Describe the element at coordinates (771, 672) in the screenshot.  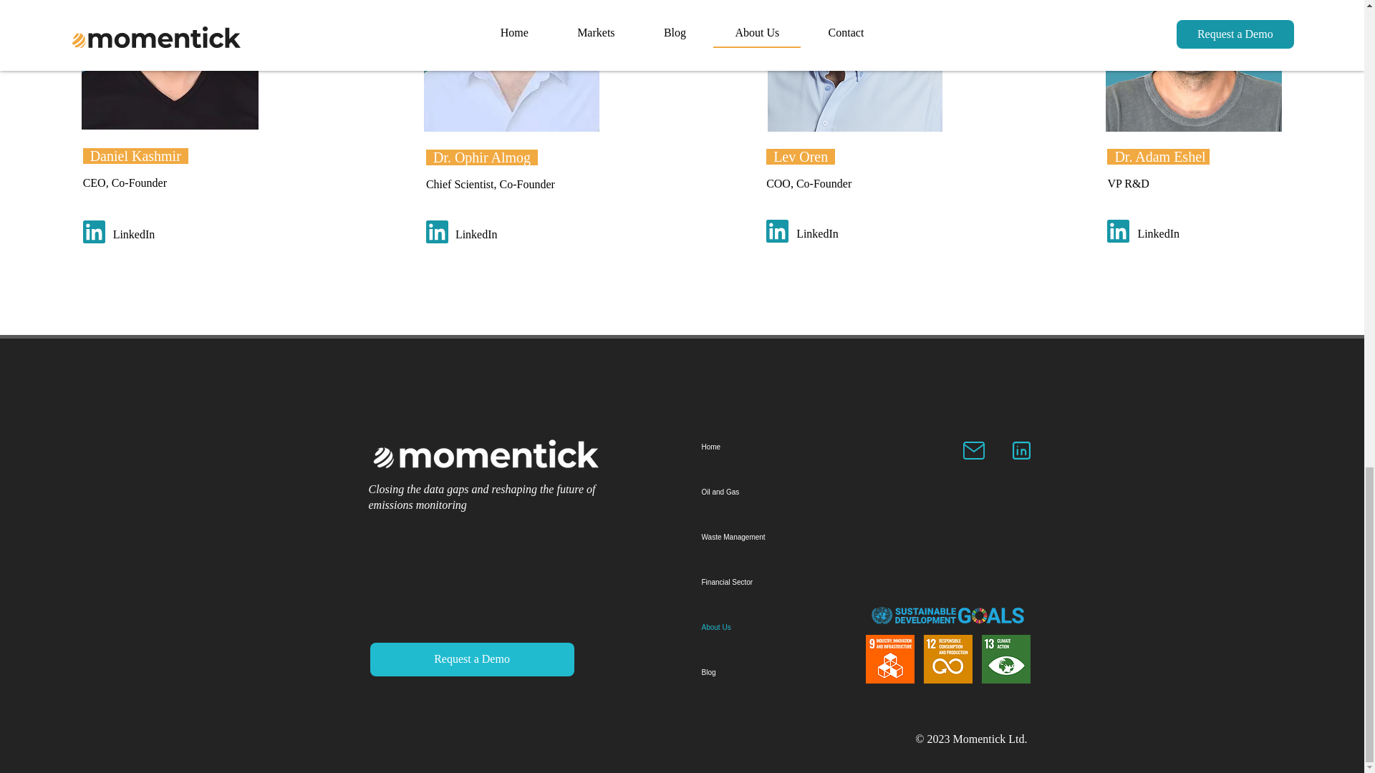
I see `Blog` at that location.